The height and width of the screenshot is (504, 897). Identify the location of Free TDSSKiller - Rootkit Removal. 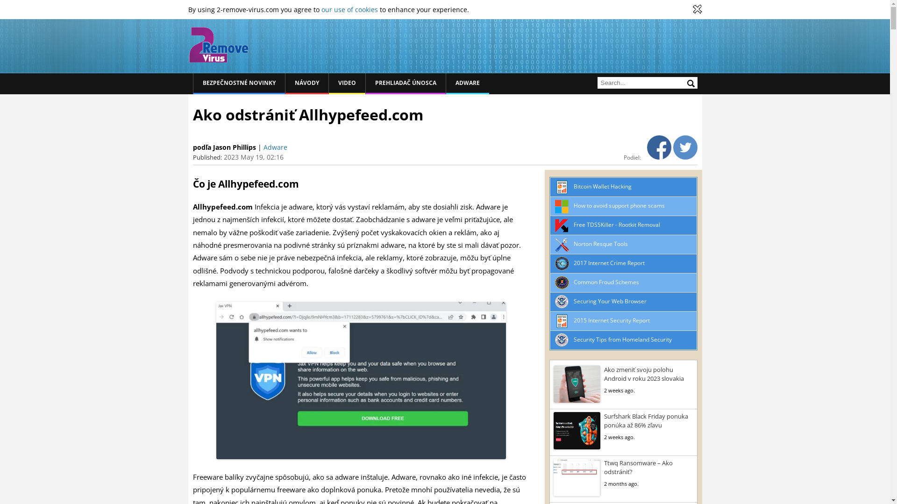
(617, 224).